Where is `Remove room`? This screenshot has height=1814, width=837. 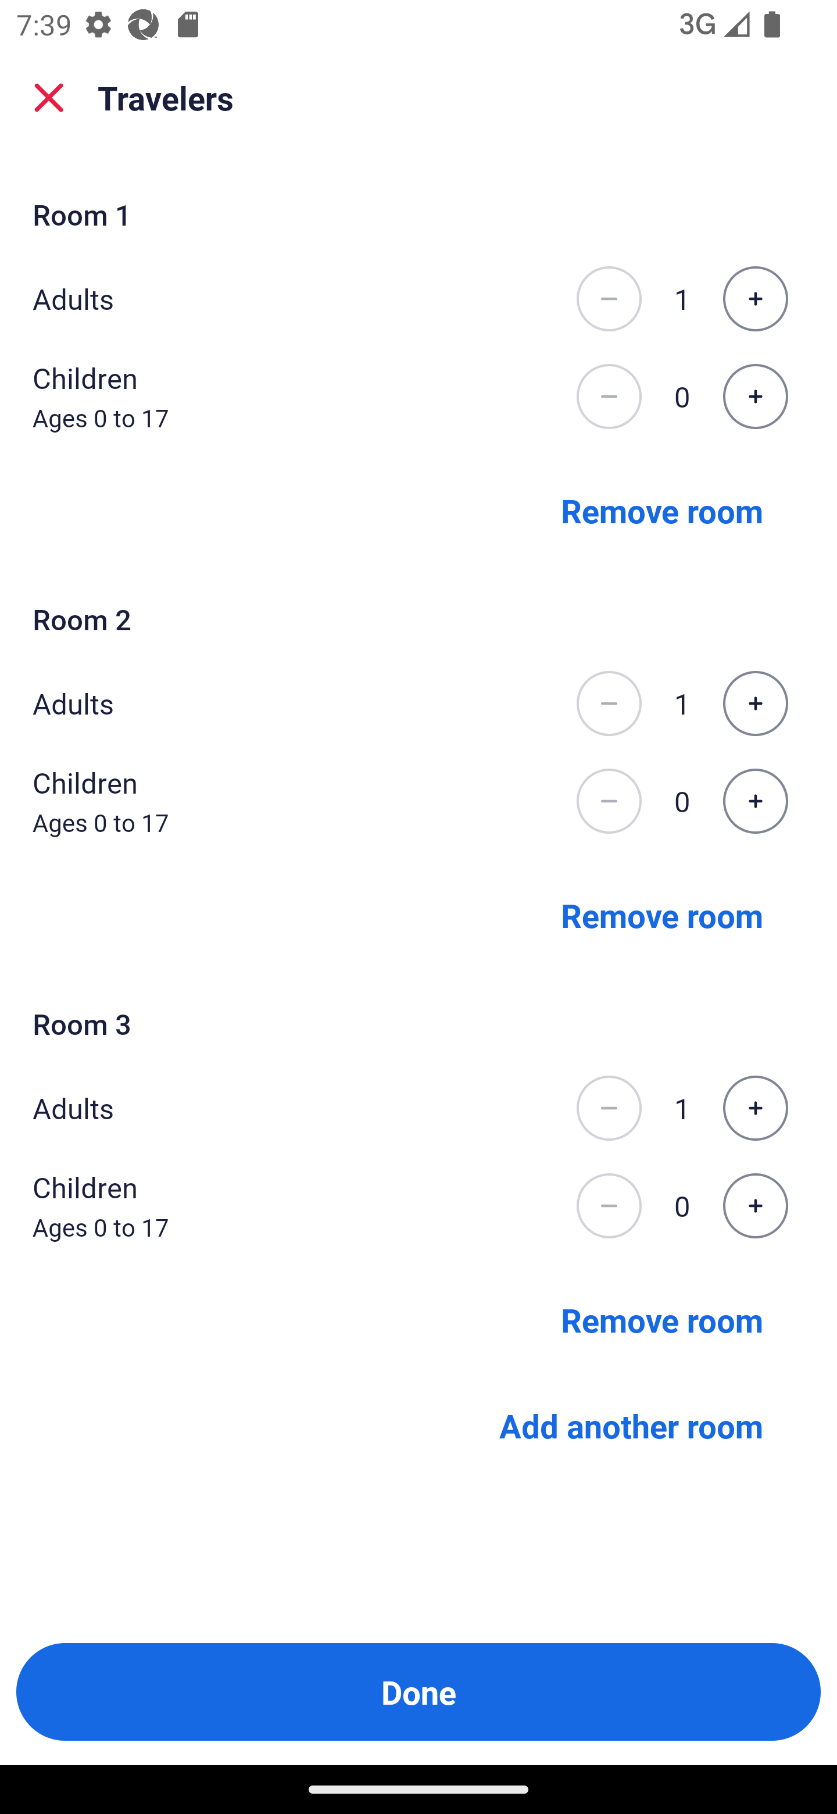 Remove room is located at coordinates (662, 915).